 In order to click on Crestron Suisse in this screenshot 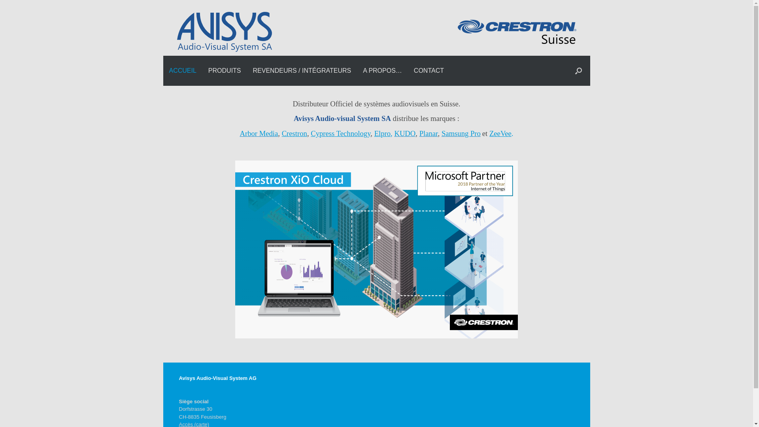, I will do `click(517, 32)`.